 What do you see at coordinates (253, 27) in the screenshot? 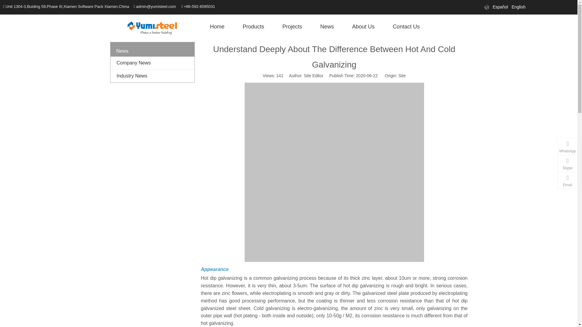
I see `Products` at bounding box center [253, 27].